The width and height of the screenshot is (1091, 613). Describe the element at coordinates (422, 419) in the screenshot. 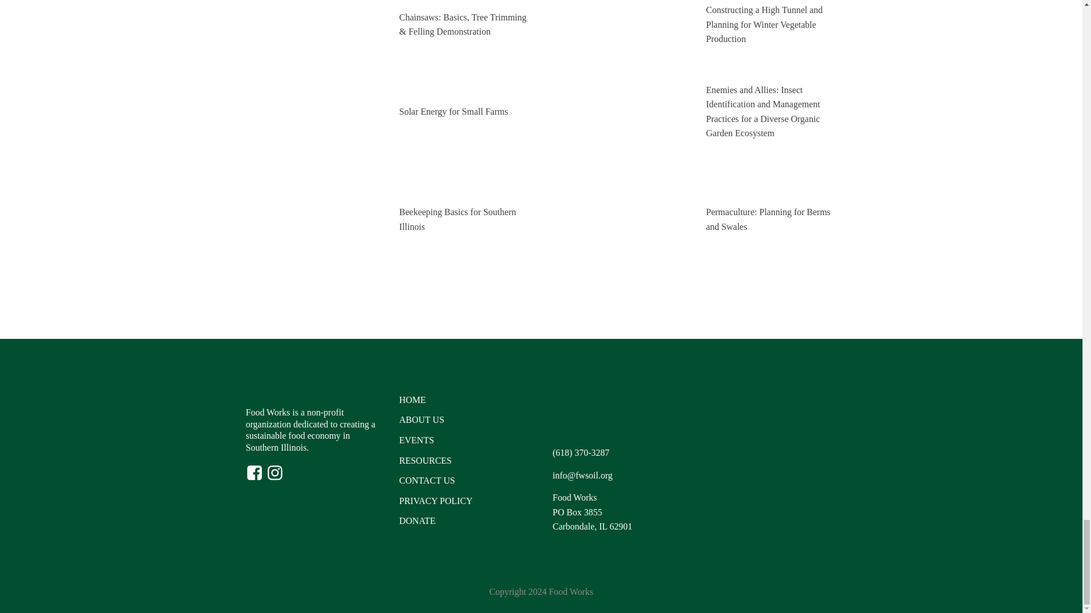

I see `ABOUT US` at that location.